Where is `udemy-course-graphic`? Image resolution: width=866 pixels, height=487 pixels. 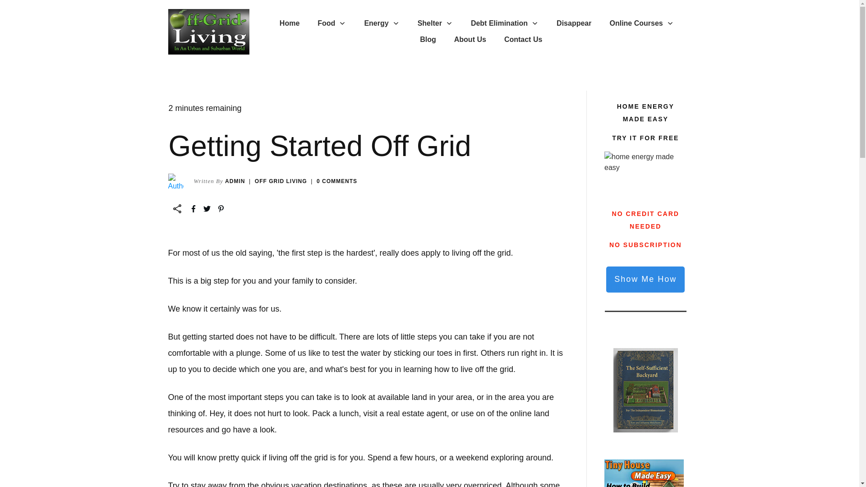 udemy-course-graphic is located at coordinates (645, 174).